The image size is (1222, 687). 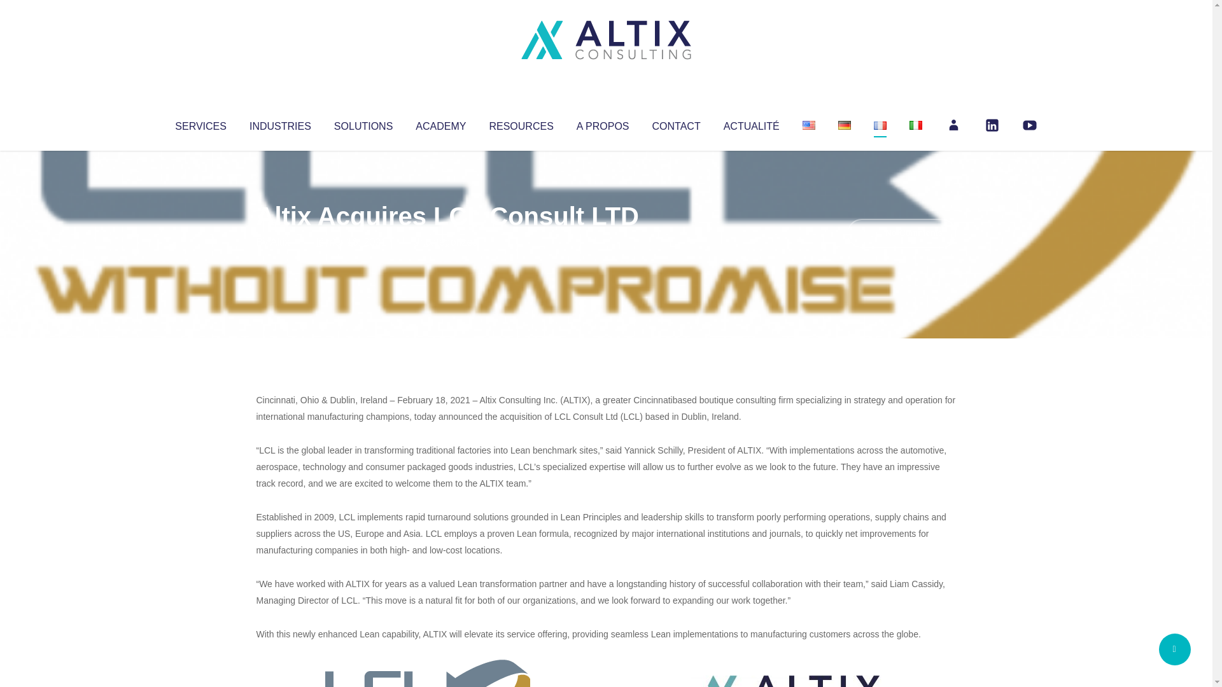 What do you see at coordinates (200, 123) in the screenshot?
I see `SERVICES` at bounding box center [200, 123].